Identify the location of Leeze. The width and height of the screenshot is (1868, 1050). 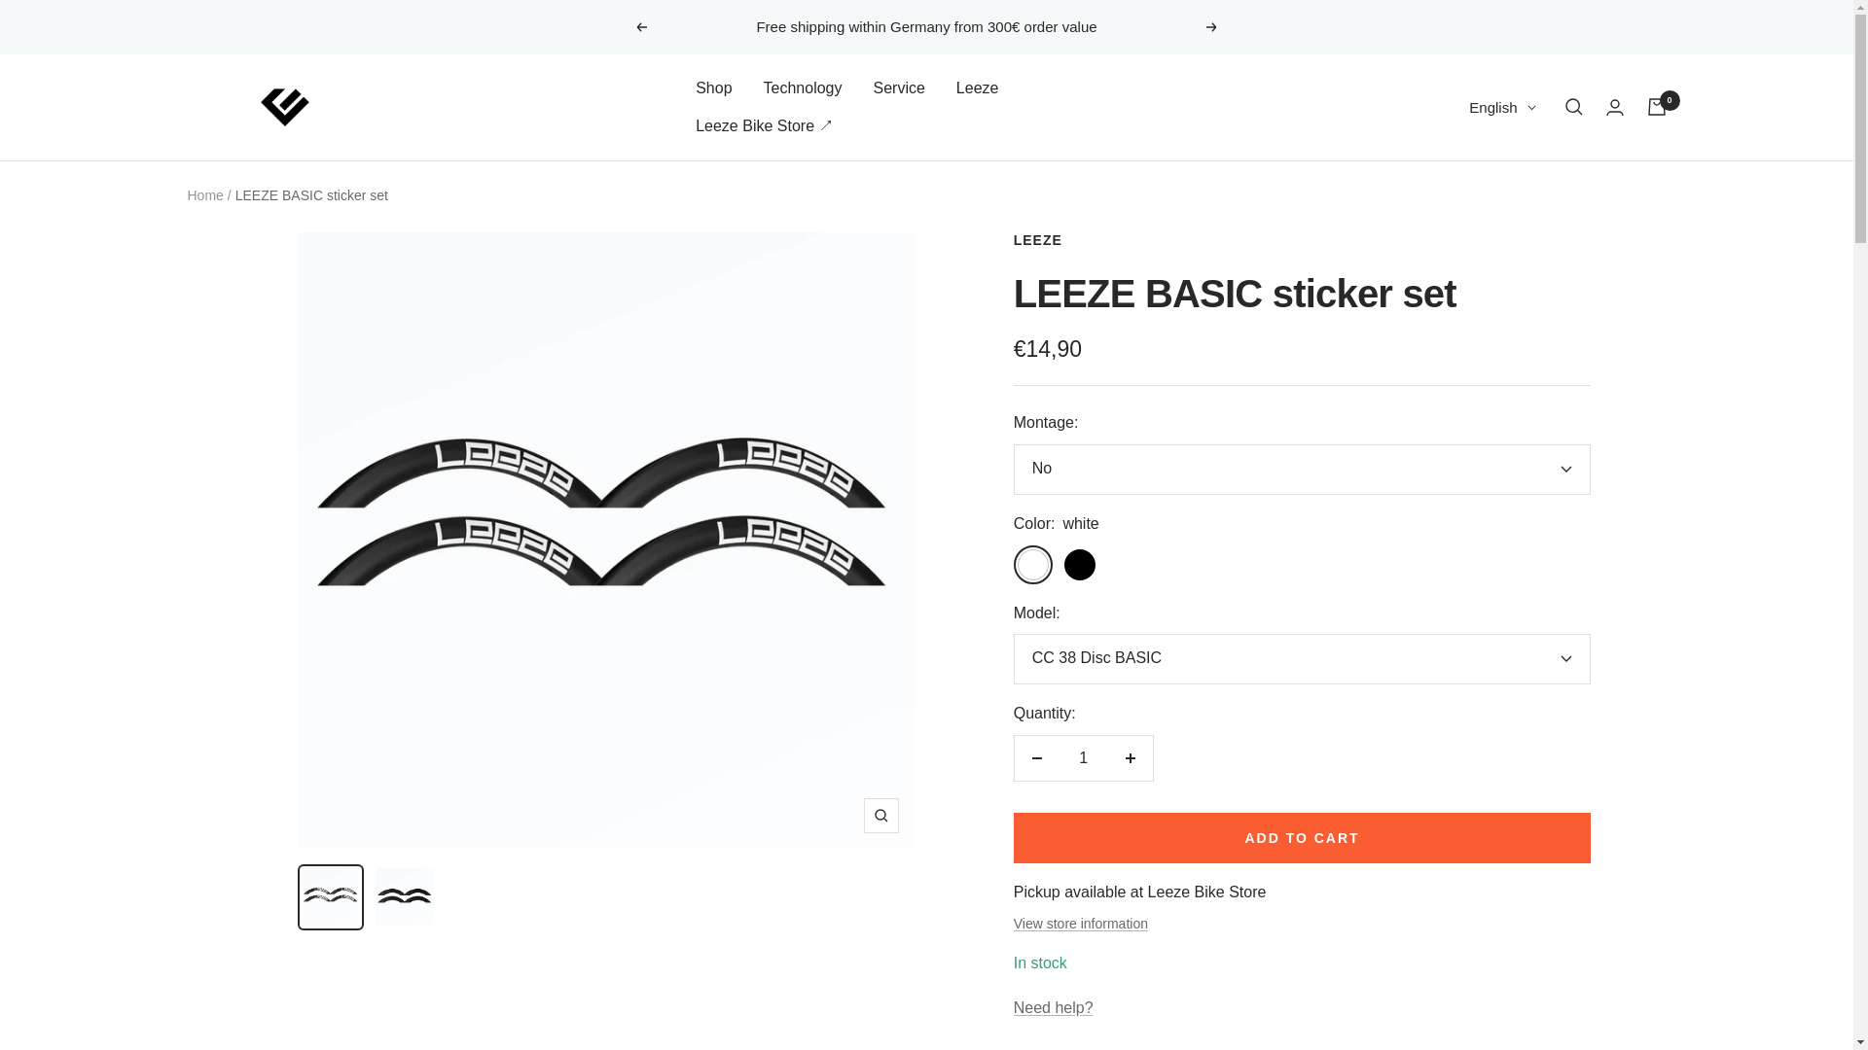
(284, 107).